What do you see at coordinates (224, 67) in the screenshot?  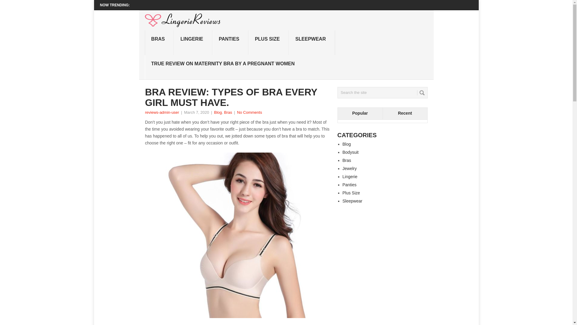 I see `TRUE REVIEW ON MATERNITY BRA BY A PREGNANT WOMEN` at bounding box center [224, 67].